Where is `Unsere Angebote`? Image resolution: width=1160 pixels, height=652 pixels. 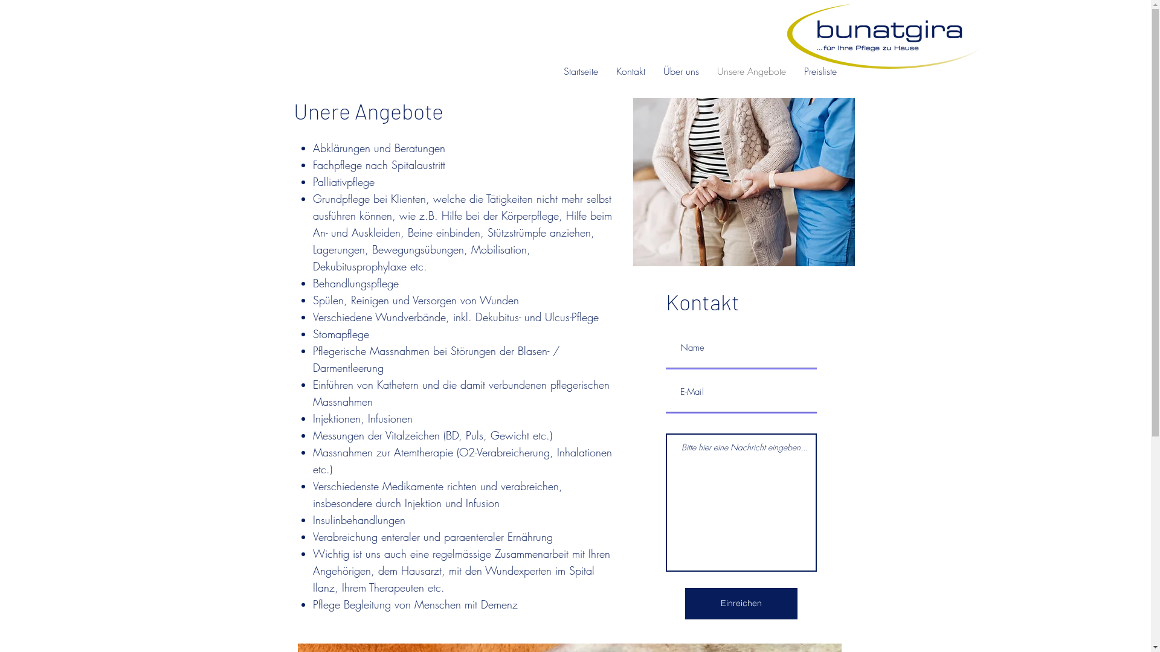 Unsere Angebote is located at coordinates (752, 71).